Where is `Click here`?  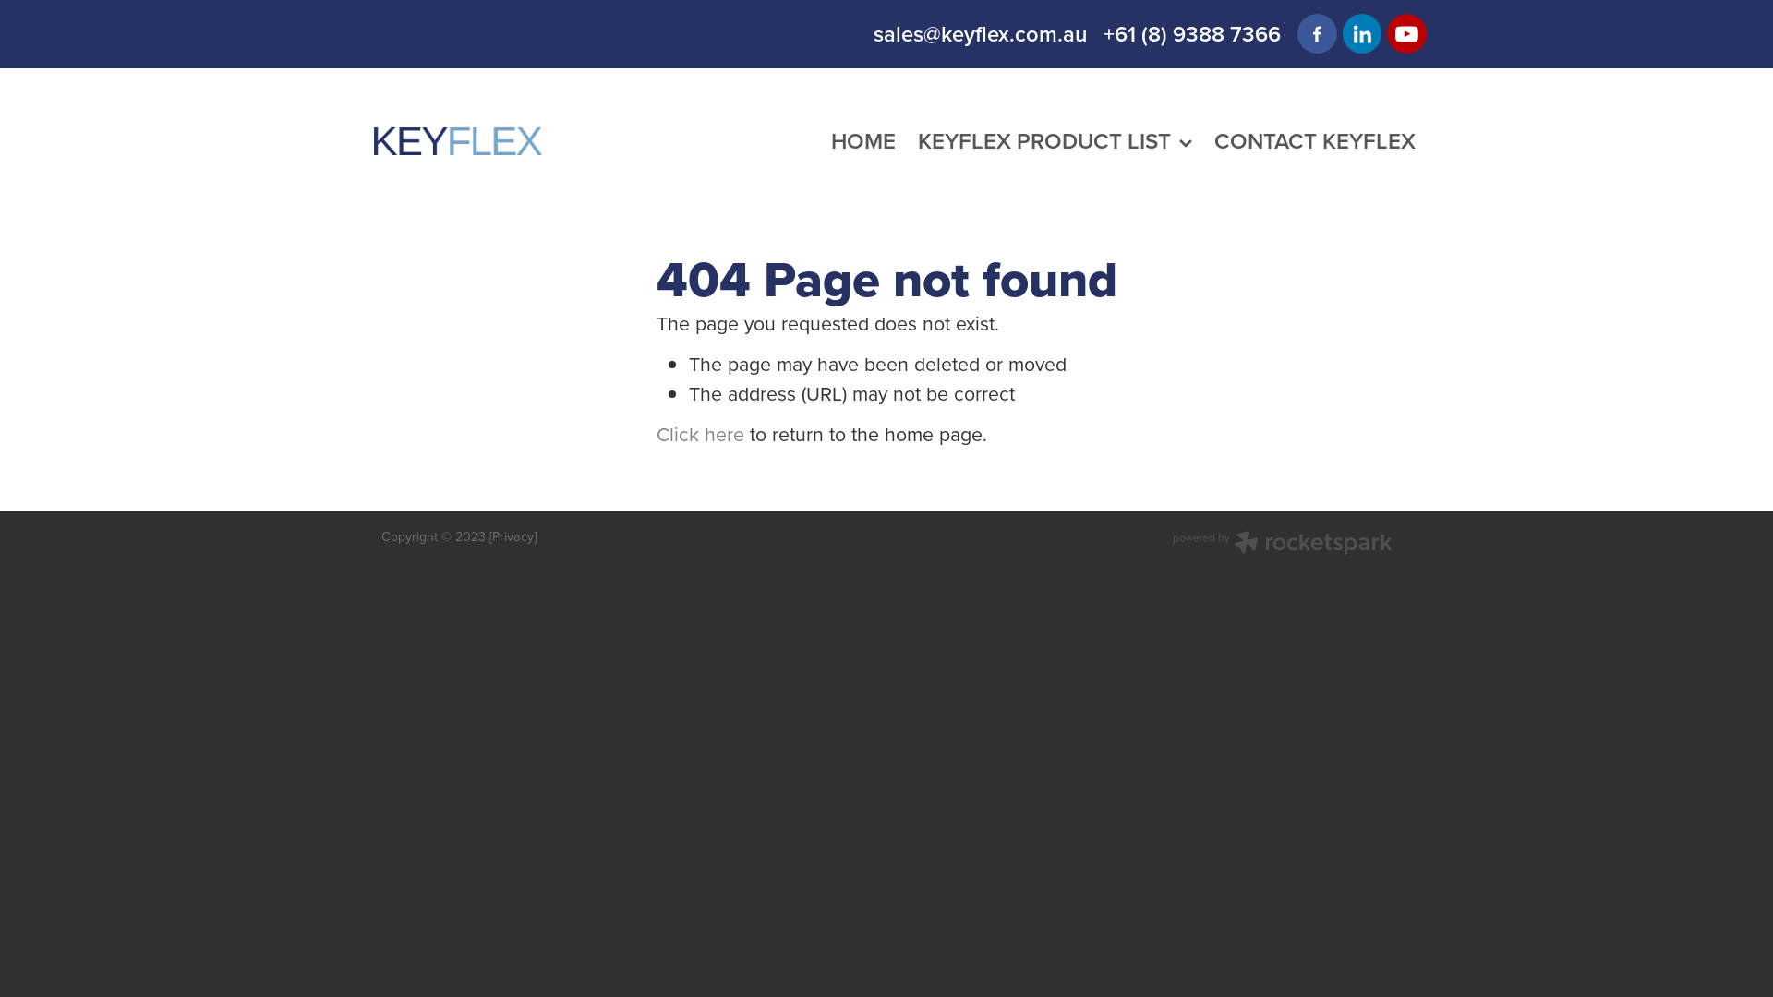
Click here is located at coordinates (700, 435).